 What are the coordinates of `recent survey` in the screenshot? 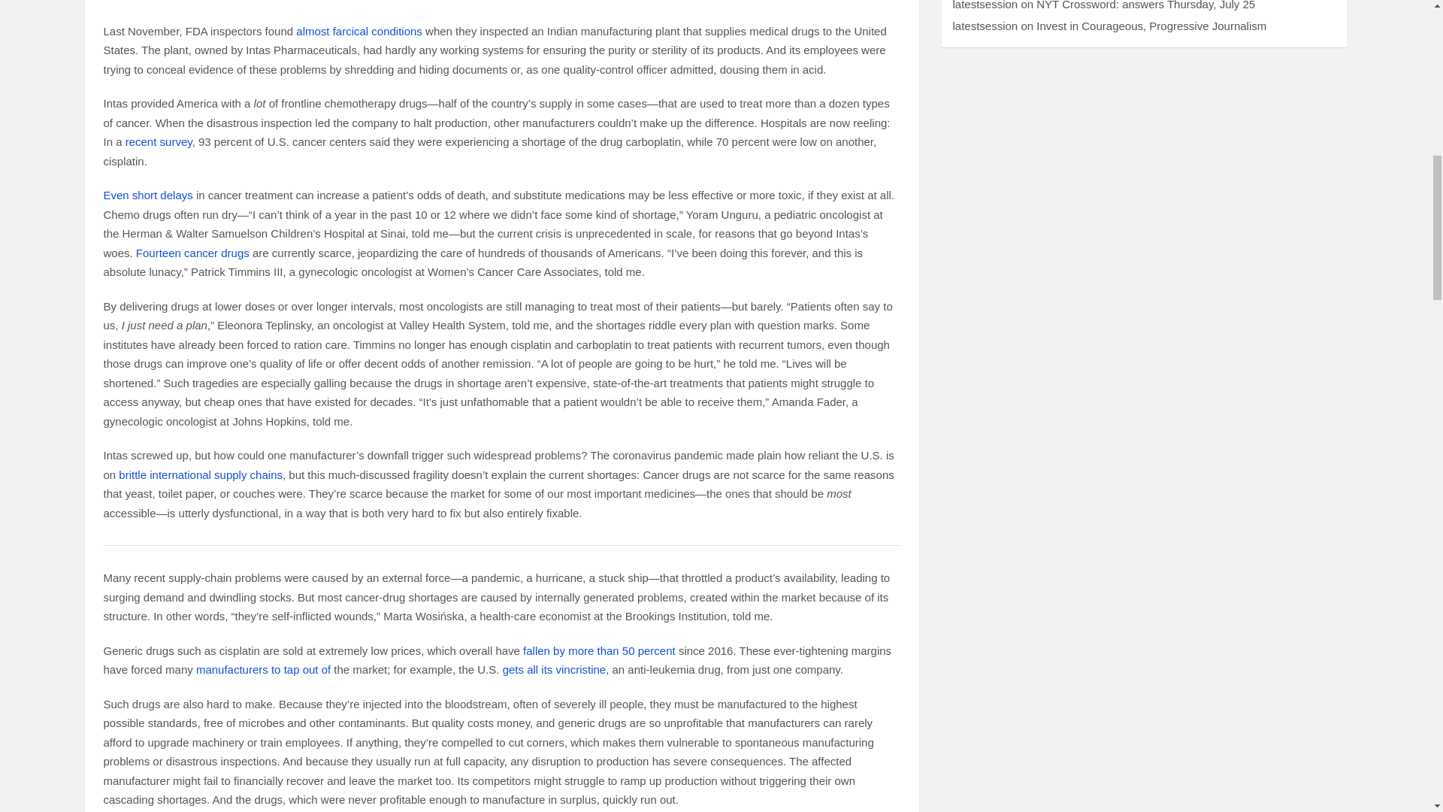 It's located at (159, 141).